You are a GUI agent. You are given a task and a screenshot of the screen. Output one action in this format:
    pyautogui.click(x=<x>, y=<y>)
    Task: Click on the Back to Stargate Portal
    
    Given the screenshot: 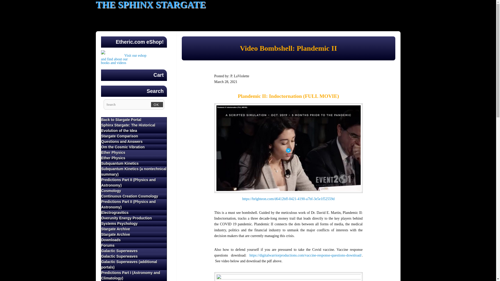 What is the action you would take?
    pyautogui.click(x=123, y=61)
    